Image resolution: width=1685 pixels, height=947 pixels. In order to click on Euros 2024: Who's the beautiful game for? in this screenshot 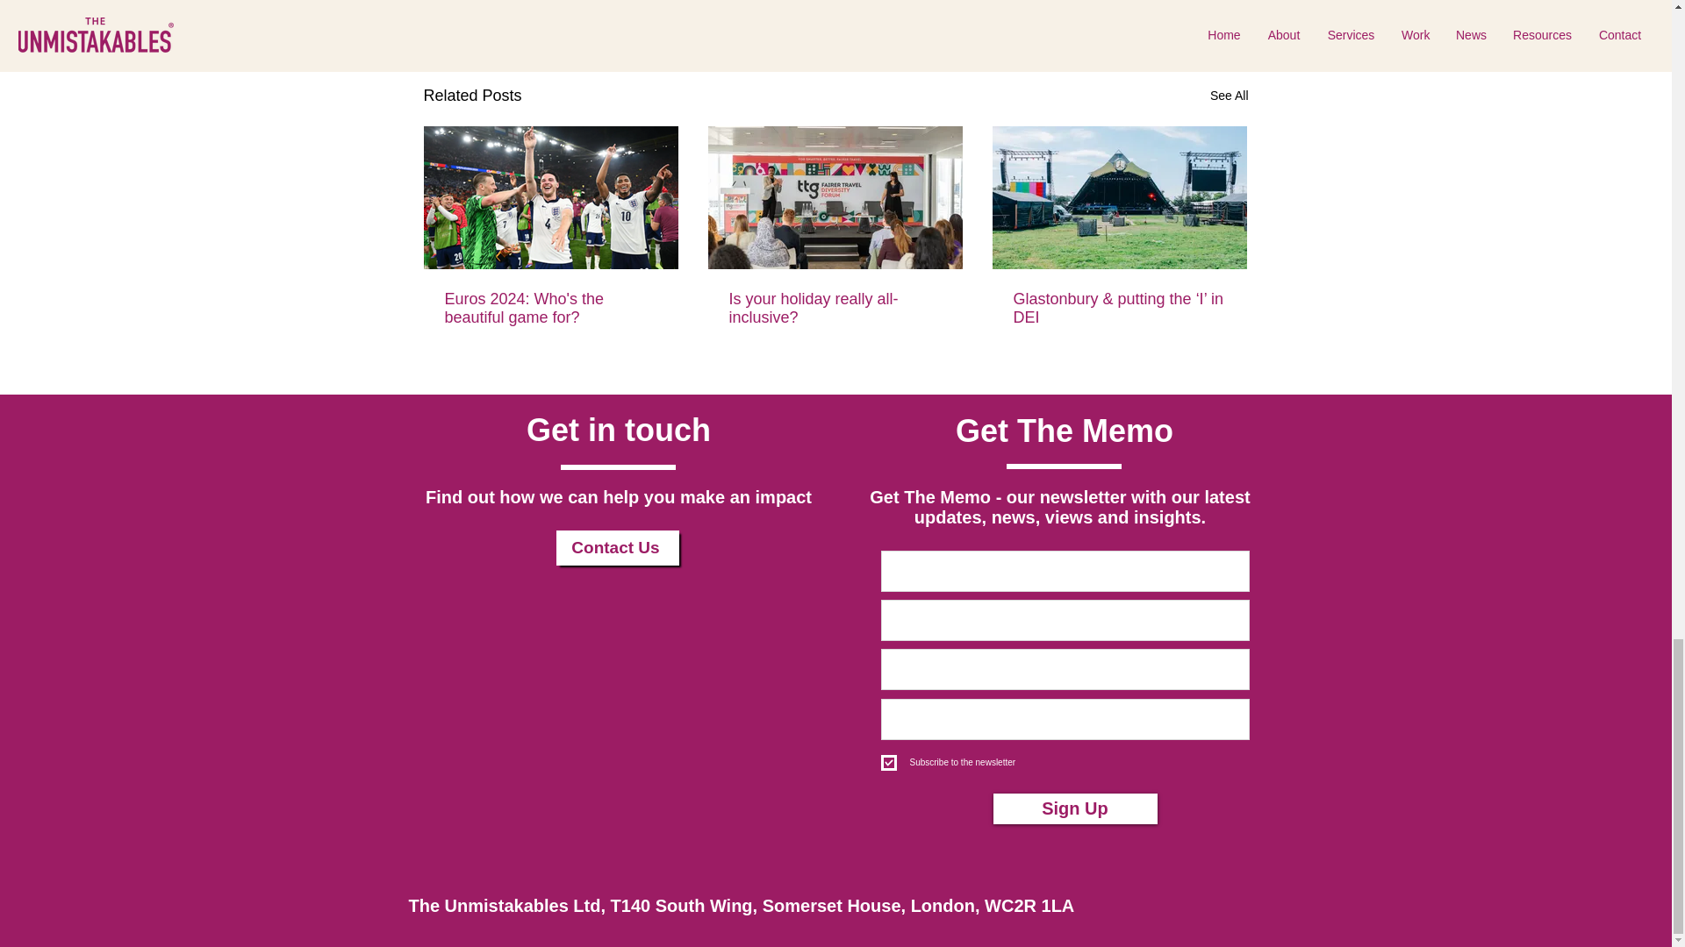, I will do `click(550, 308)`.